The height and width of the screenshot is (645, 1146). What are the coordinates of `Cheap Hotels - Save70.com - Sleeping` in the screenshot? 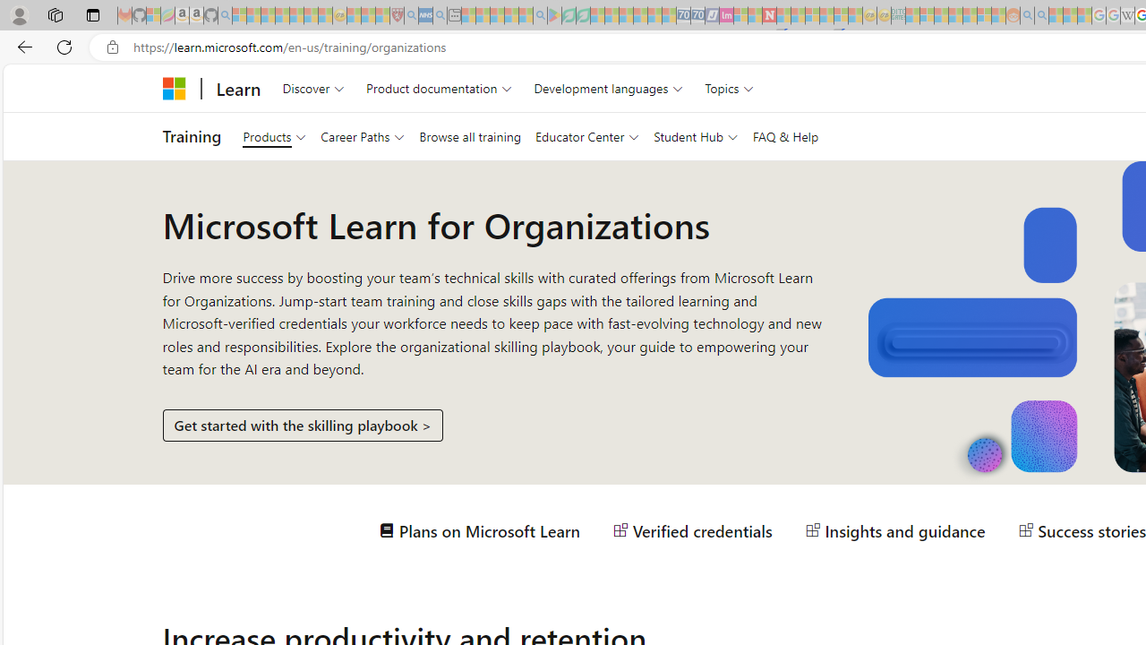 It's located at (697, 16).